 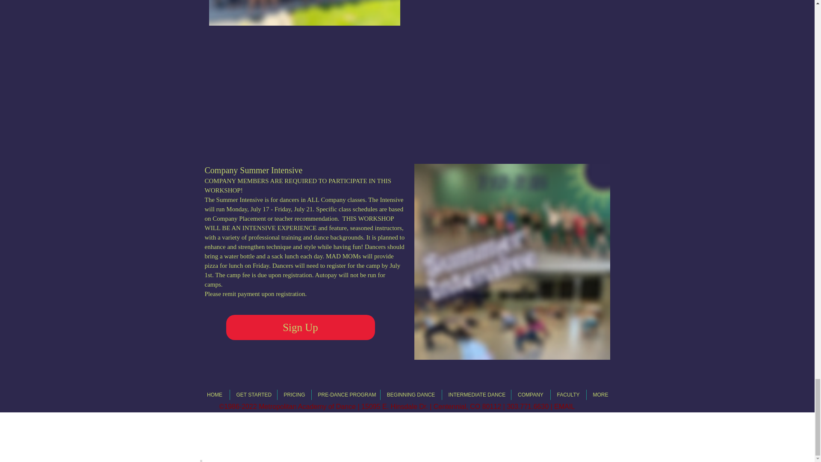 What do you see at coordinates (294, 395) in the screenshot?
I see `PRICING` at bounding box center [294, 395].